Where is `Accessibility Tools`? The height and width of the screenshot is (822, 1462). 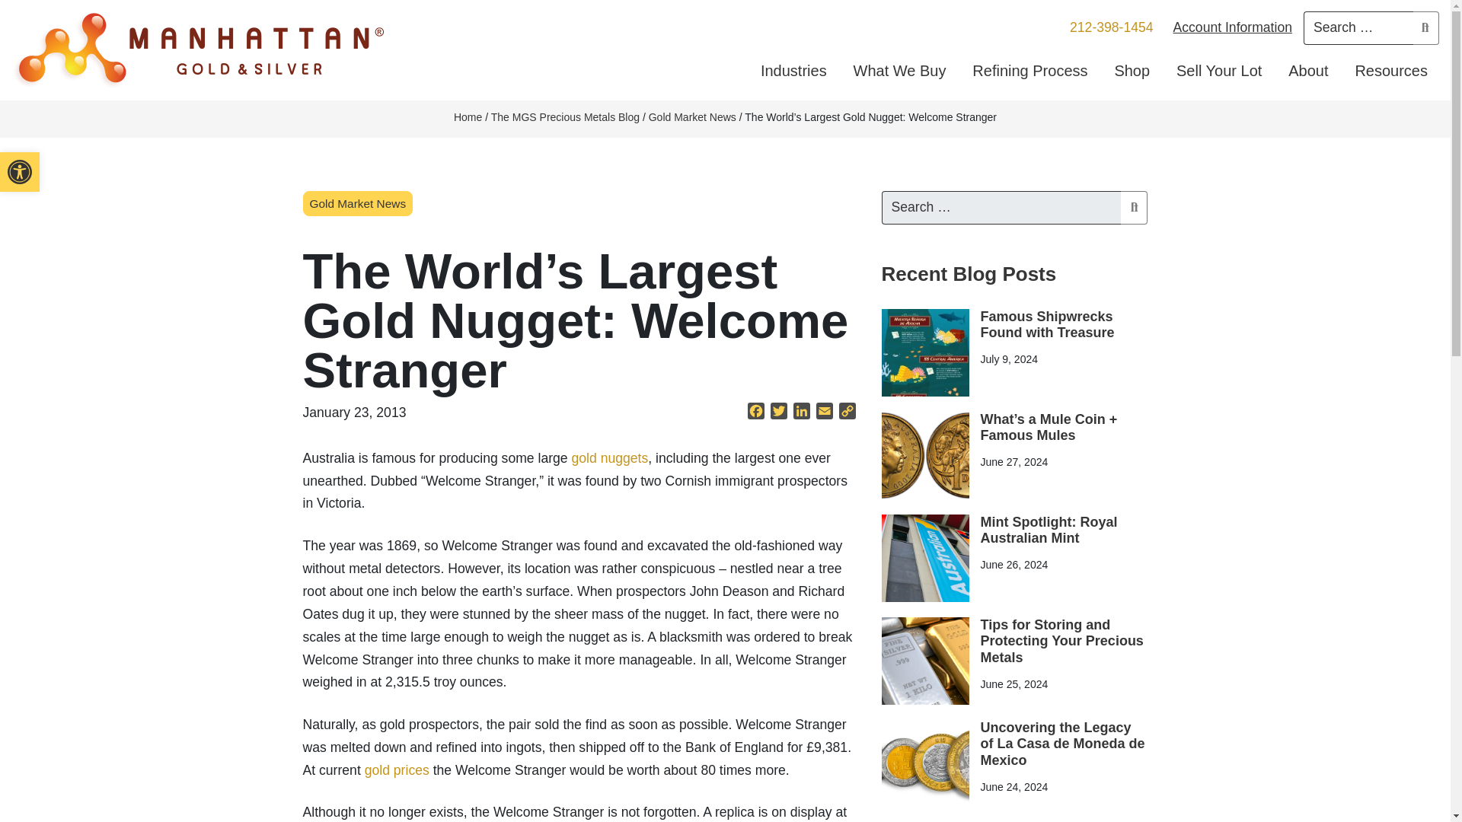 Accessibility Tools is located at coordinates (801, 413).